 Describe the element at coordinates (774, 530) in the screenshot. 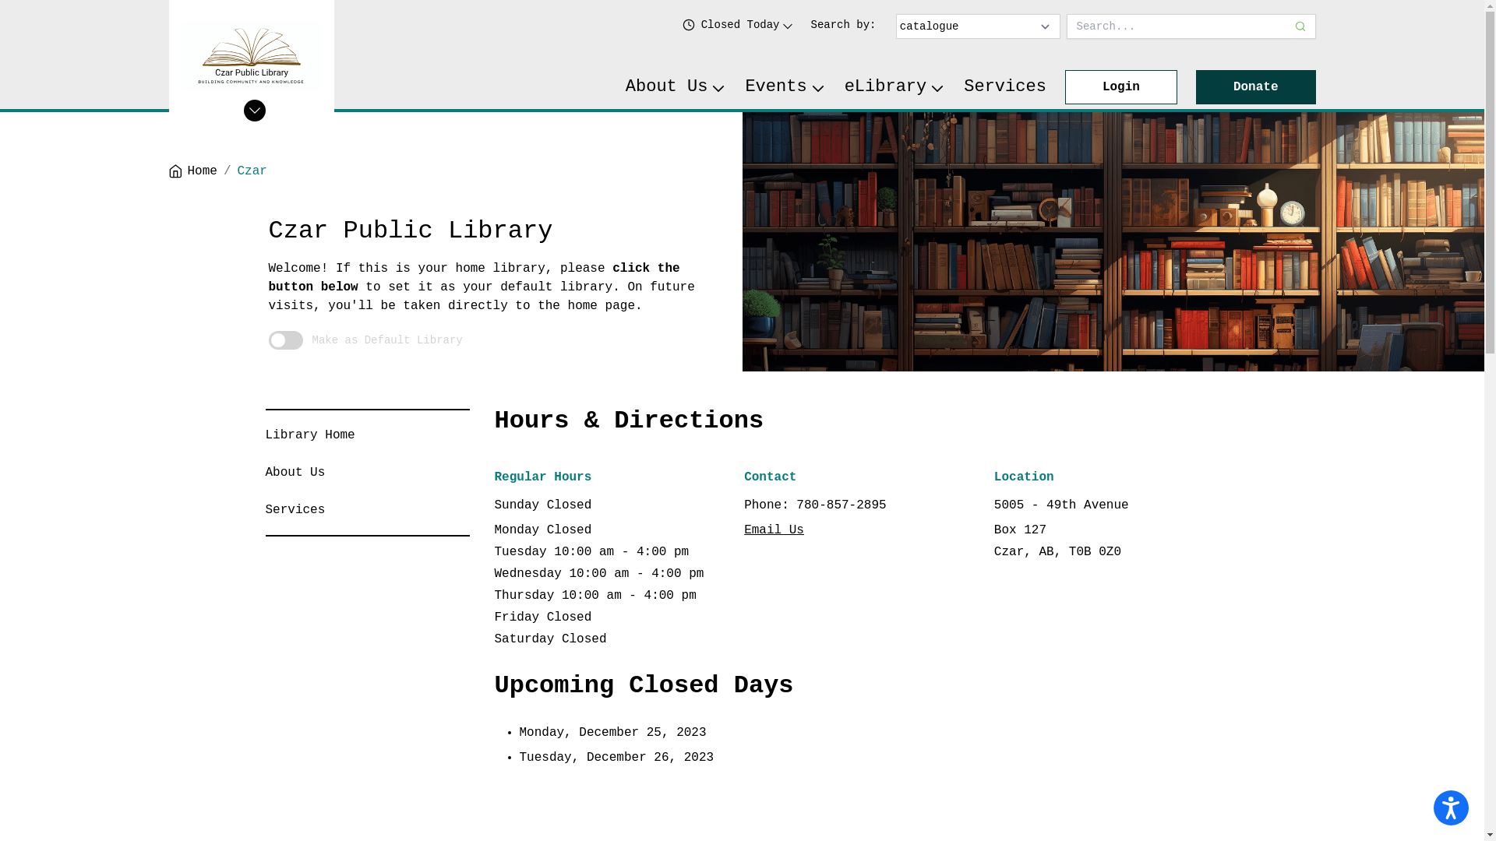

I see `Email Us` at that location.